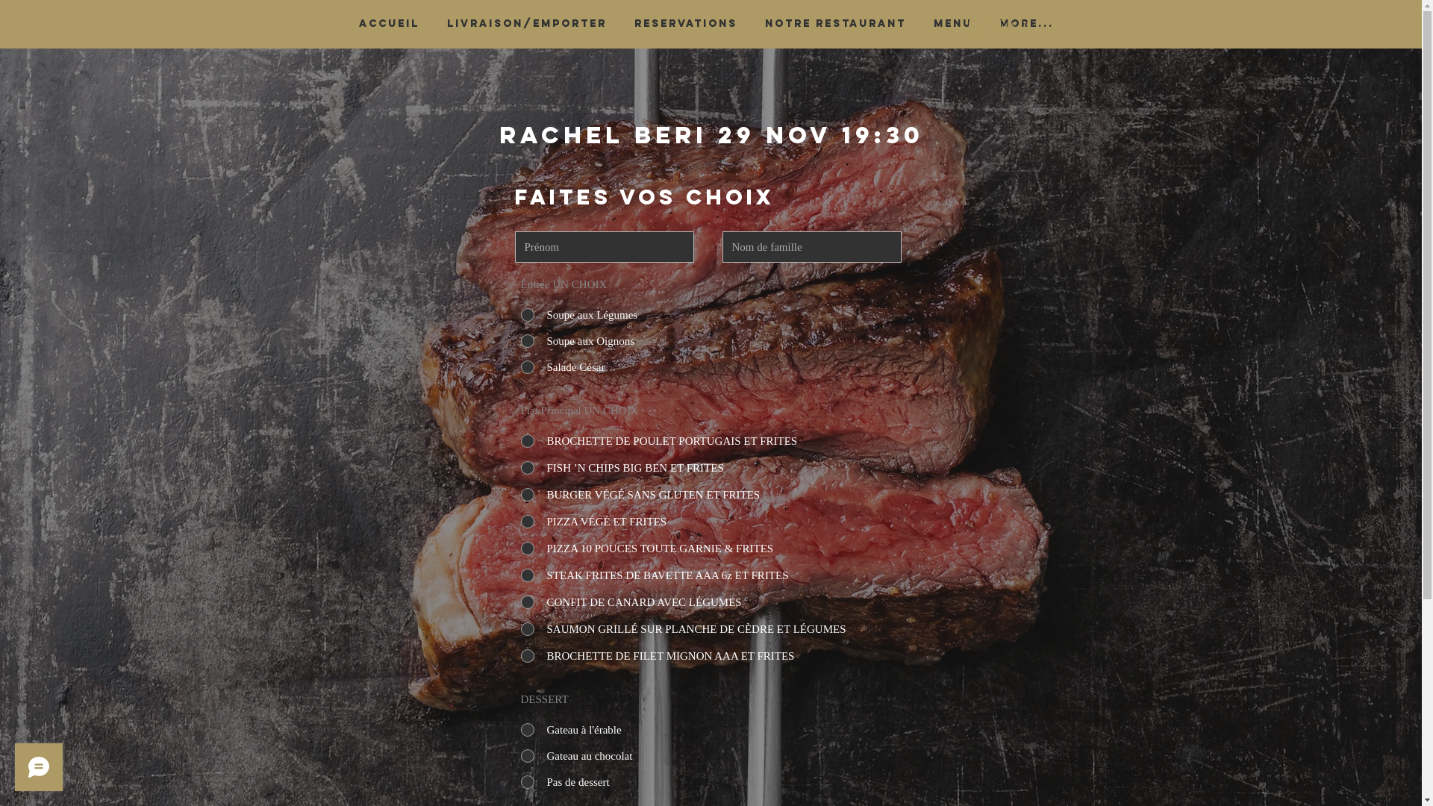  I want to click on Log In, so click(999, 24).